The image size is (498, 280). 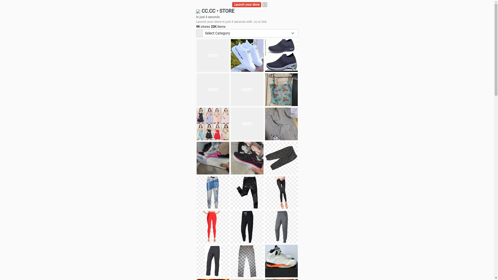 I want to click on Launch your store, so click(x=247, y=5).